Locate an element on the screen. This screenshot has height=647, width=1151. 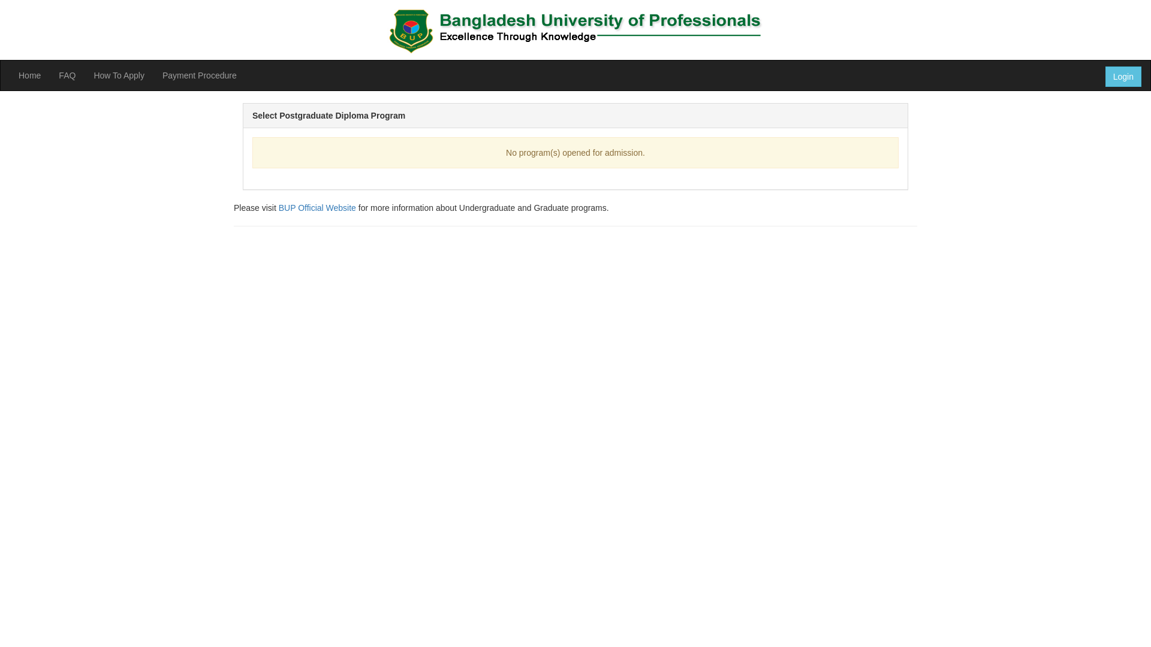
Login is located at coordinates (1123, 77).